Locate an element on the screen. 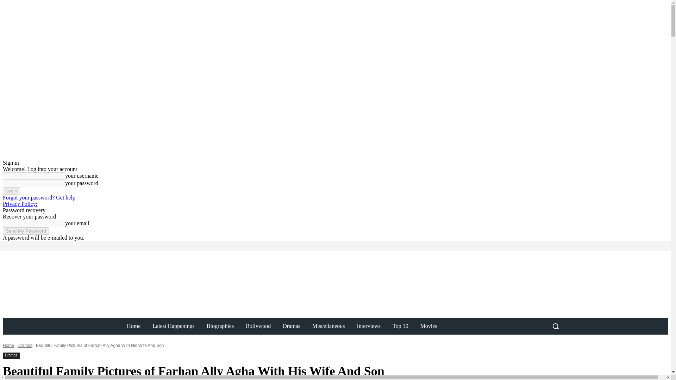 The width and height of the screenshot is (676, 380). Biographies is located at coordinates (220, 326).